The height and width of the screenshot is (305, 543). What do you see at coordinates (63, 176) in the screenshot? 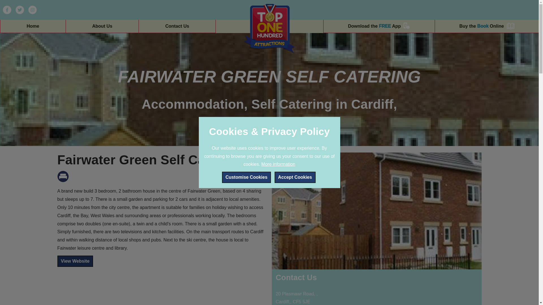
I see `Accommodation` at bounding box center [63, 176].